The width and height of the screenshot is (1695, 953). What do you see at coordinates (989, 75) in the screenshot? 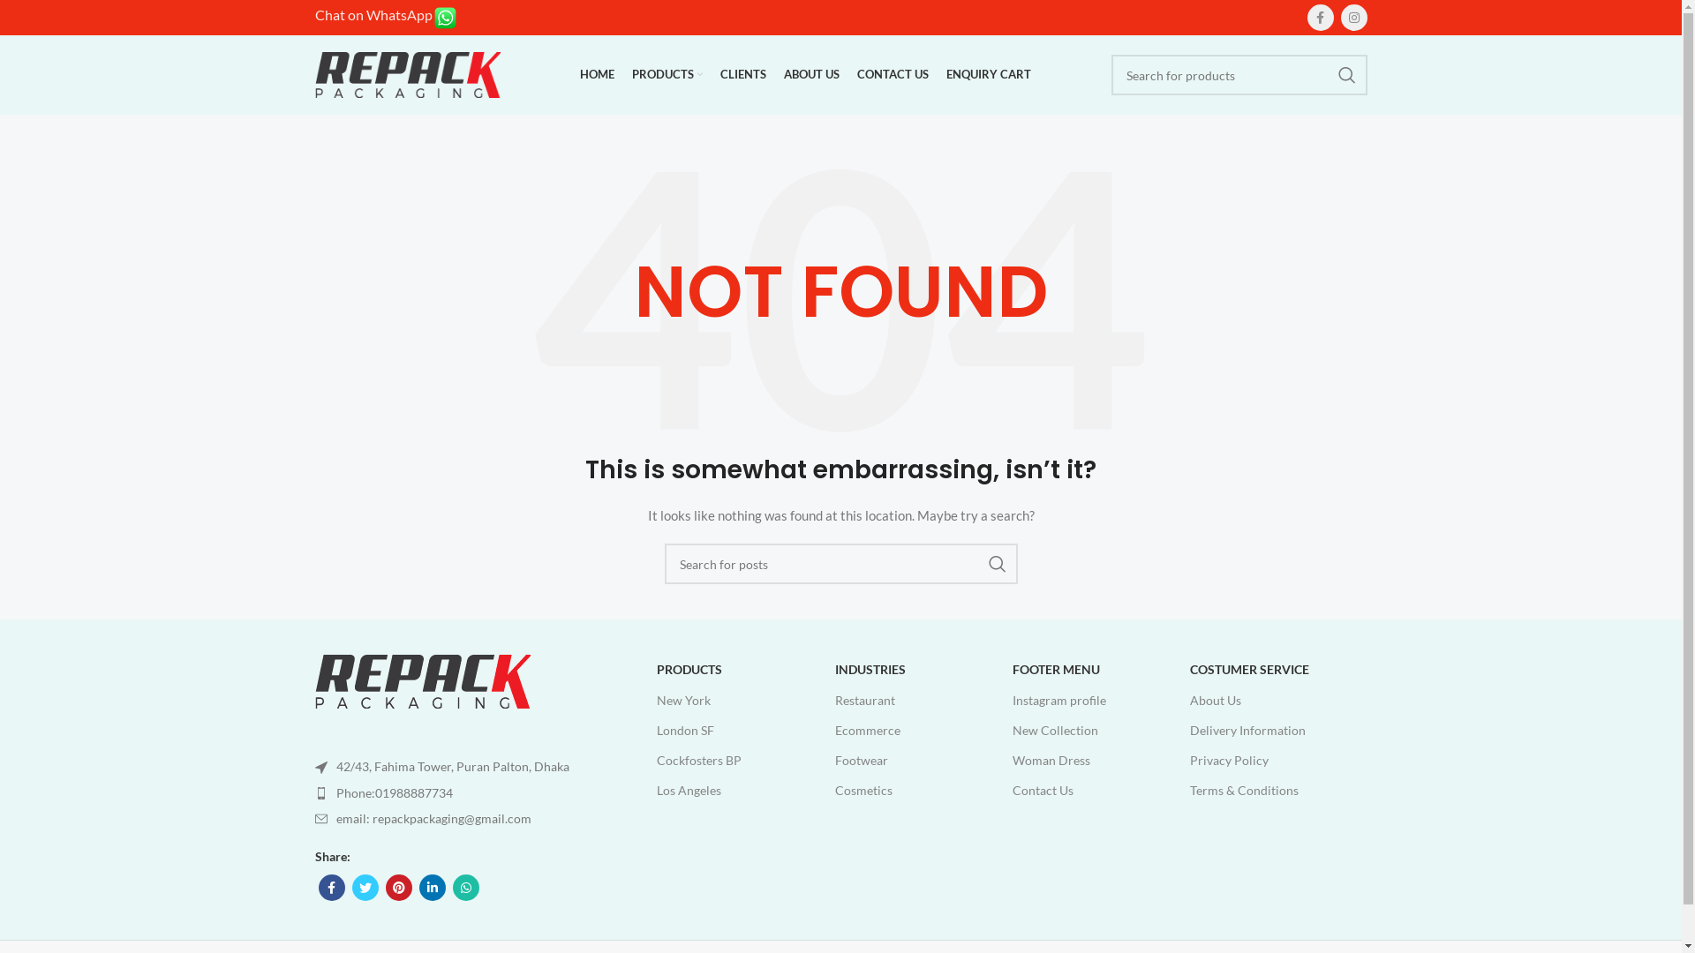
I see `ENQUIRY CART` at bounding box center [989, 75].